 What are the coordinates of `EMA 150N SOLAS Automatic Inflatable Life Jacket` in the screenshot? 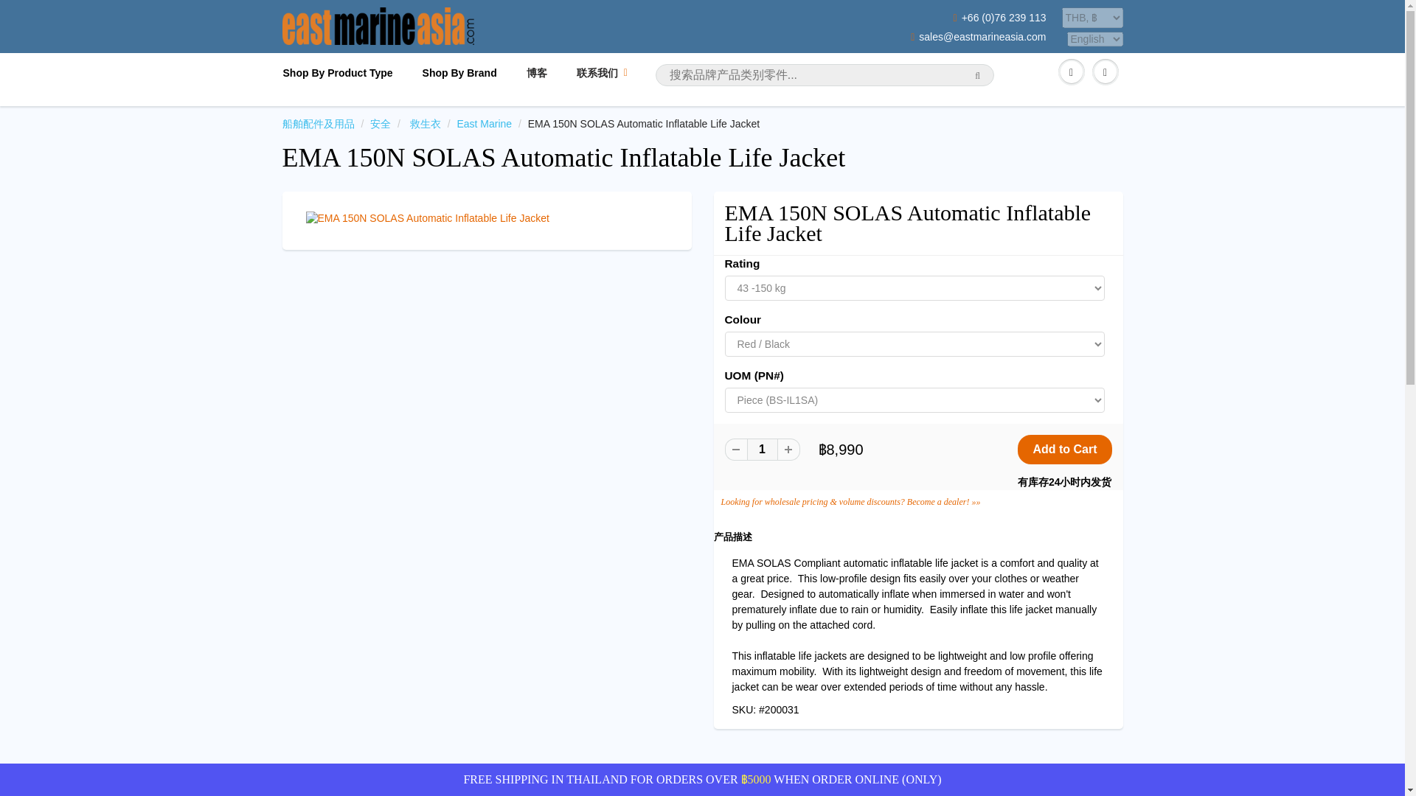 It's located at (563, 158).